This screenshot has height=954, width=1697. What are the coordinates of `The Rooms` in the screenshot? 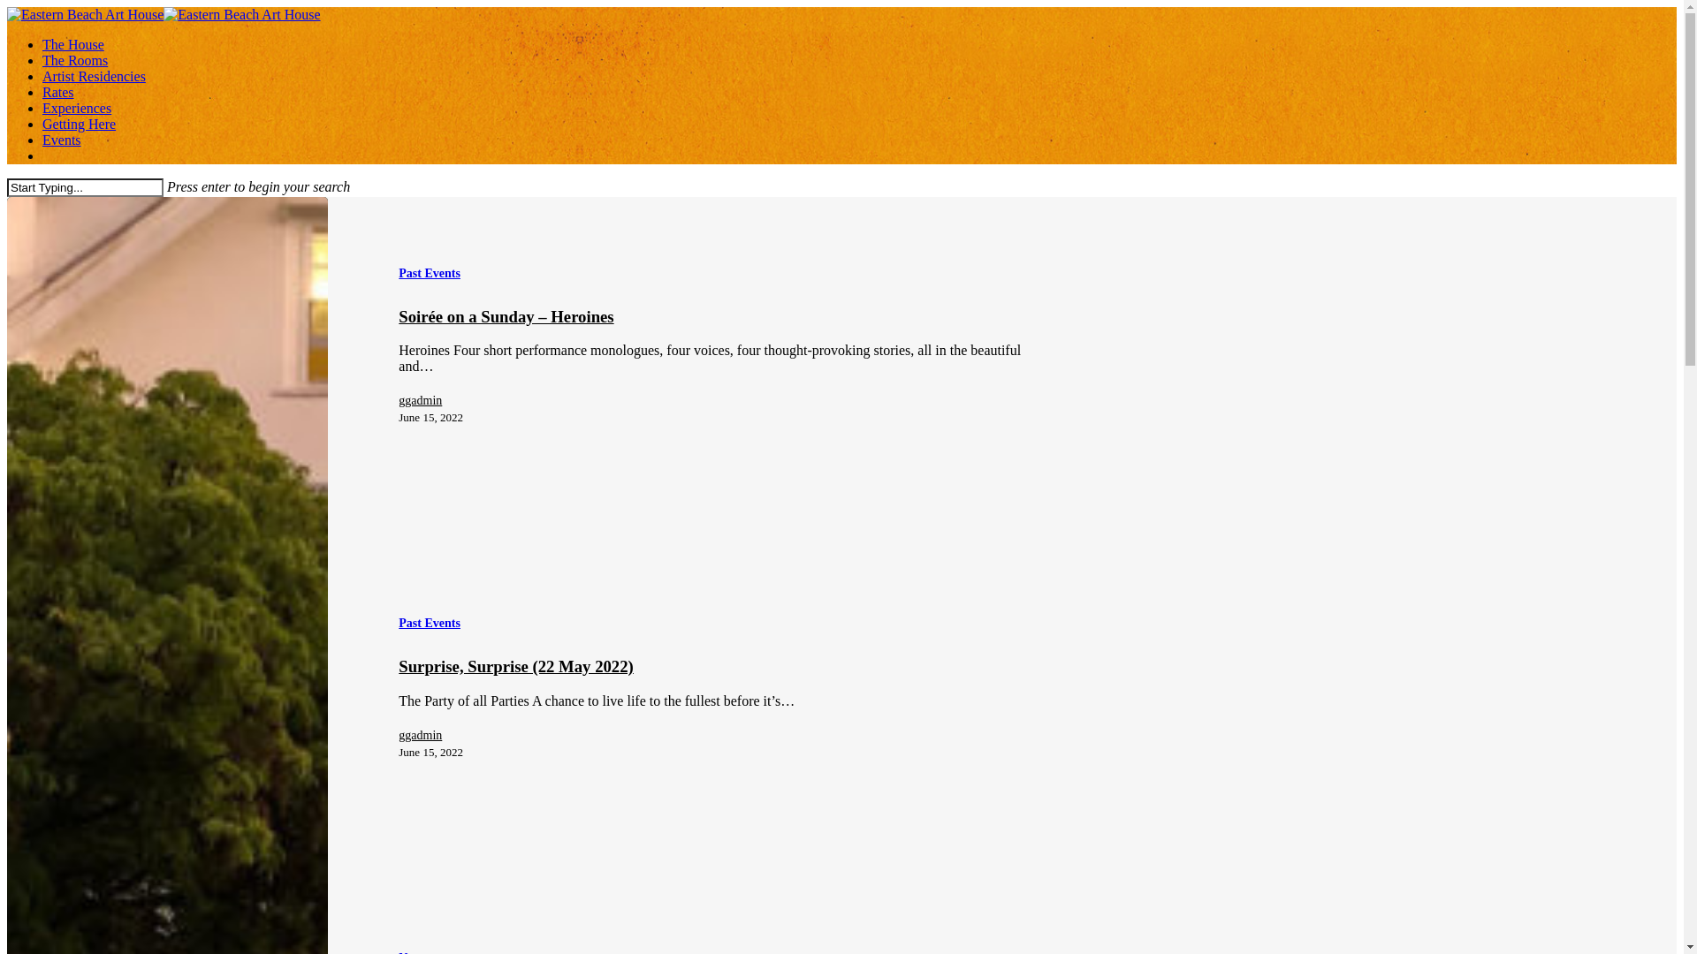 It's located at (75, 60).